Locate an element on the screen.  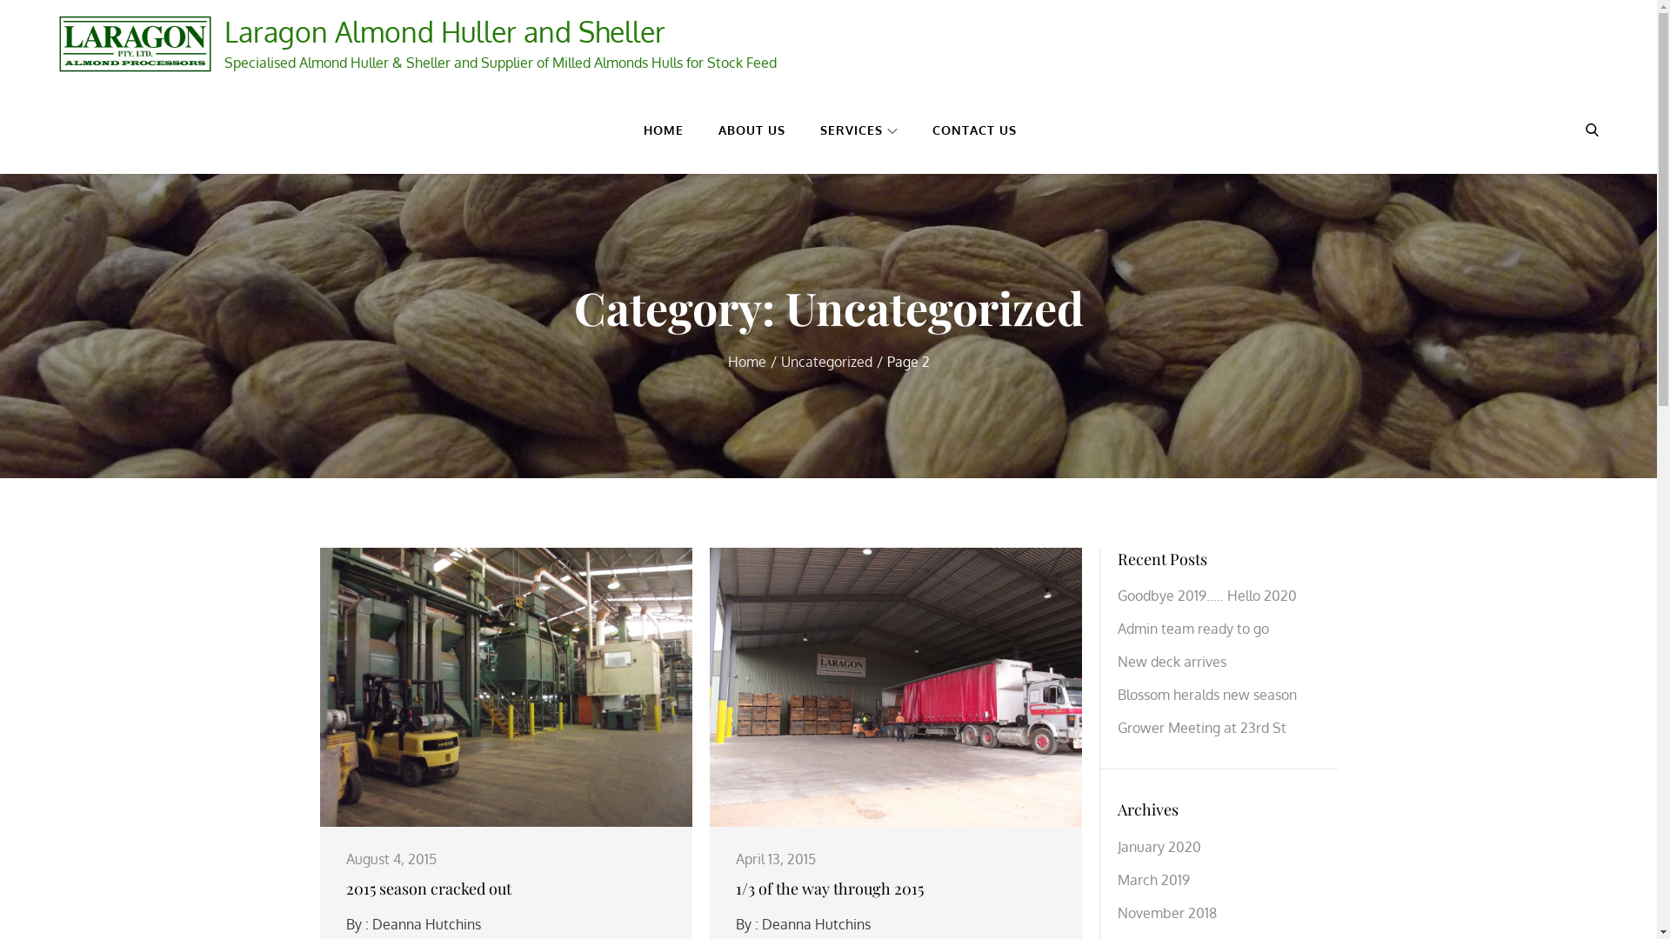
HOME is located at coordinates (664, 130).